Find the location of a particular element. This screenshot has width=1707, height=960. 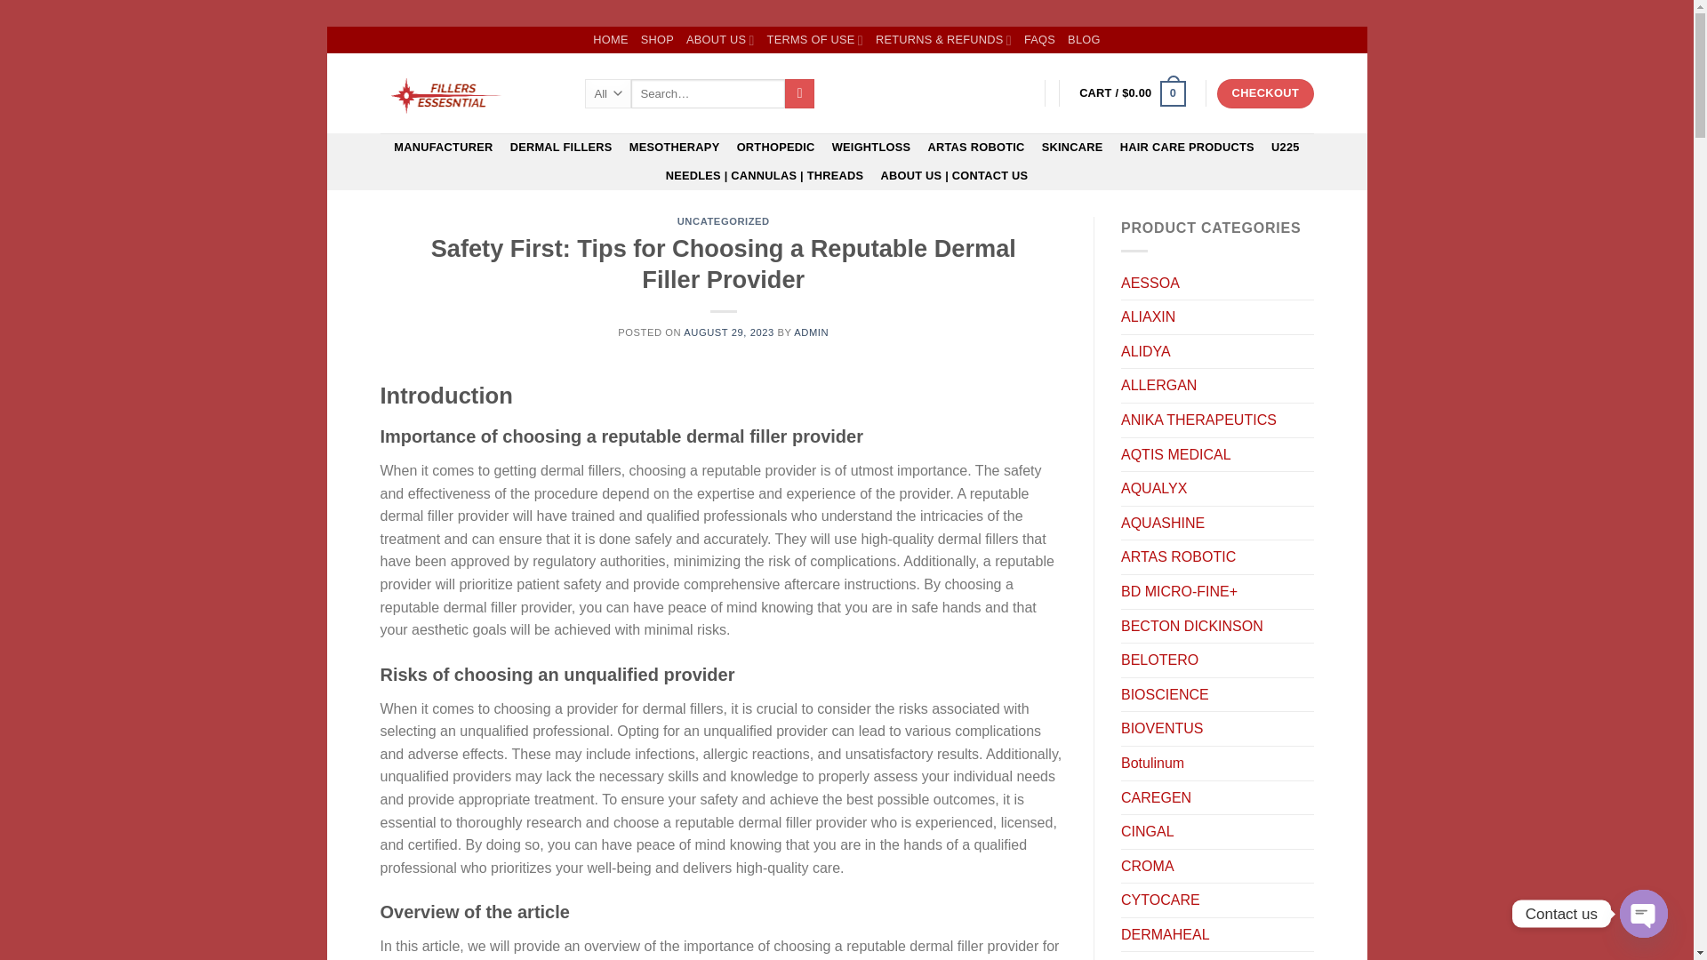

SHOP is located at coordinates (658, 40).